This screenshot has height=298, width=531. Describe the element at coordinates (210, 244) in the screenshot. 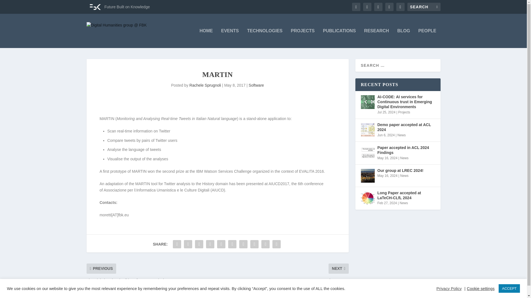

I see `Share "MARTIN" via Tumblr` at that location.